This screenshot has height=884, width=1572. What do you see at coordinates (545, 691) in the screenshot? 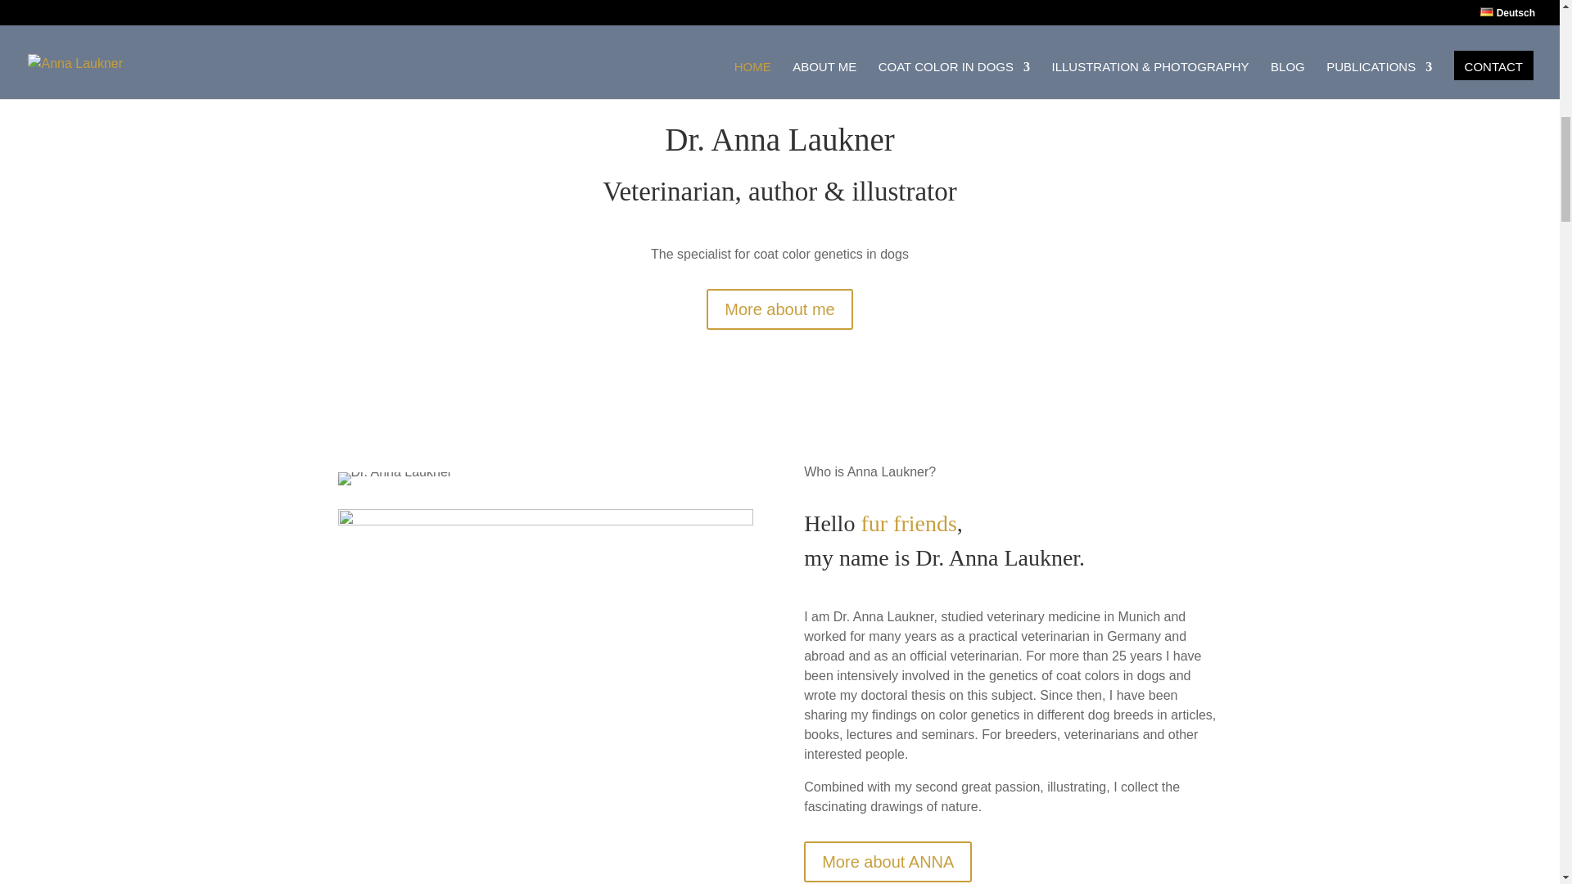
I see `Illustration von Anna Laukner` at bounding box center [545, 691].